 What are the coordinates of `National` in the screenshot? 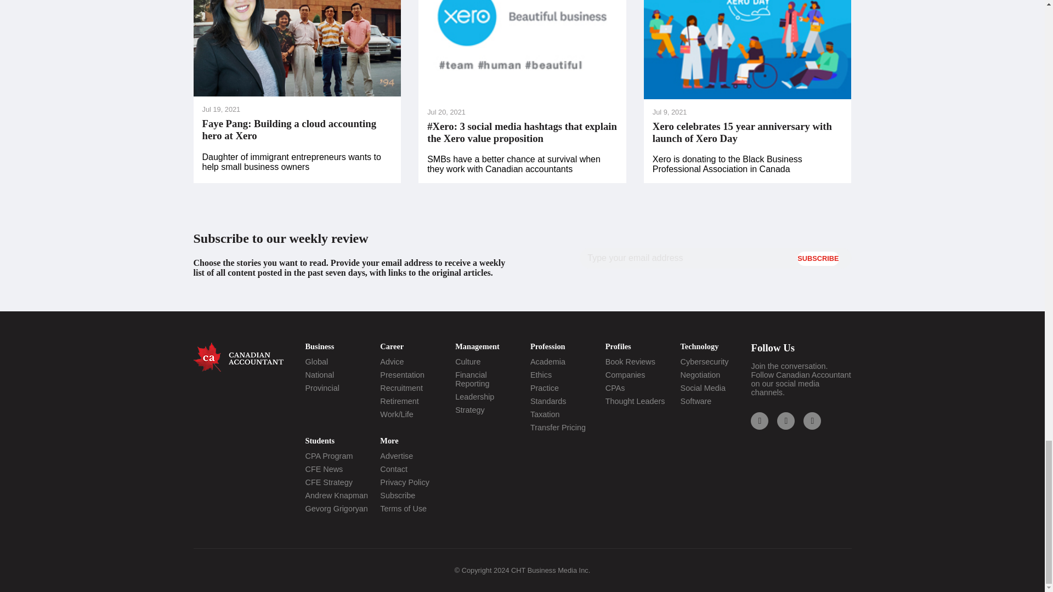 It's located at (319, 375).